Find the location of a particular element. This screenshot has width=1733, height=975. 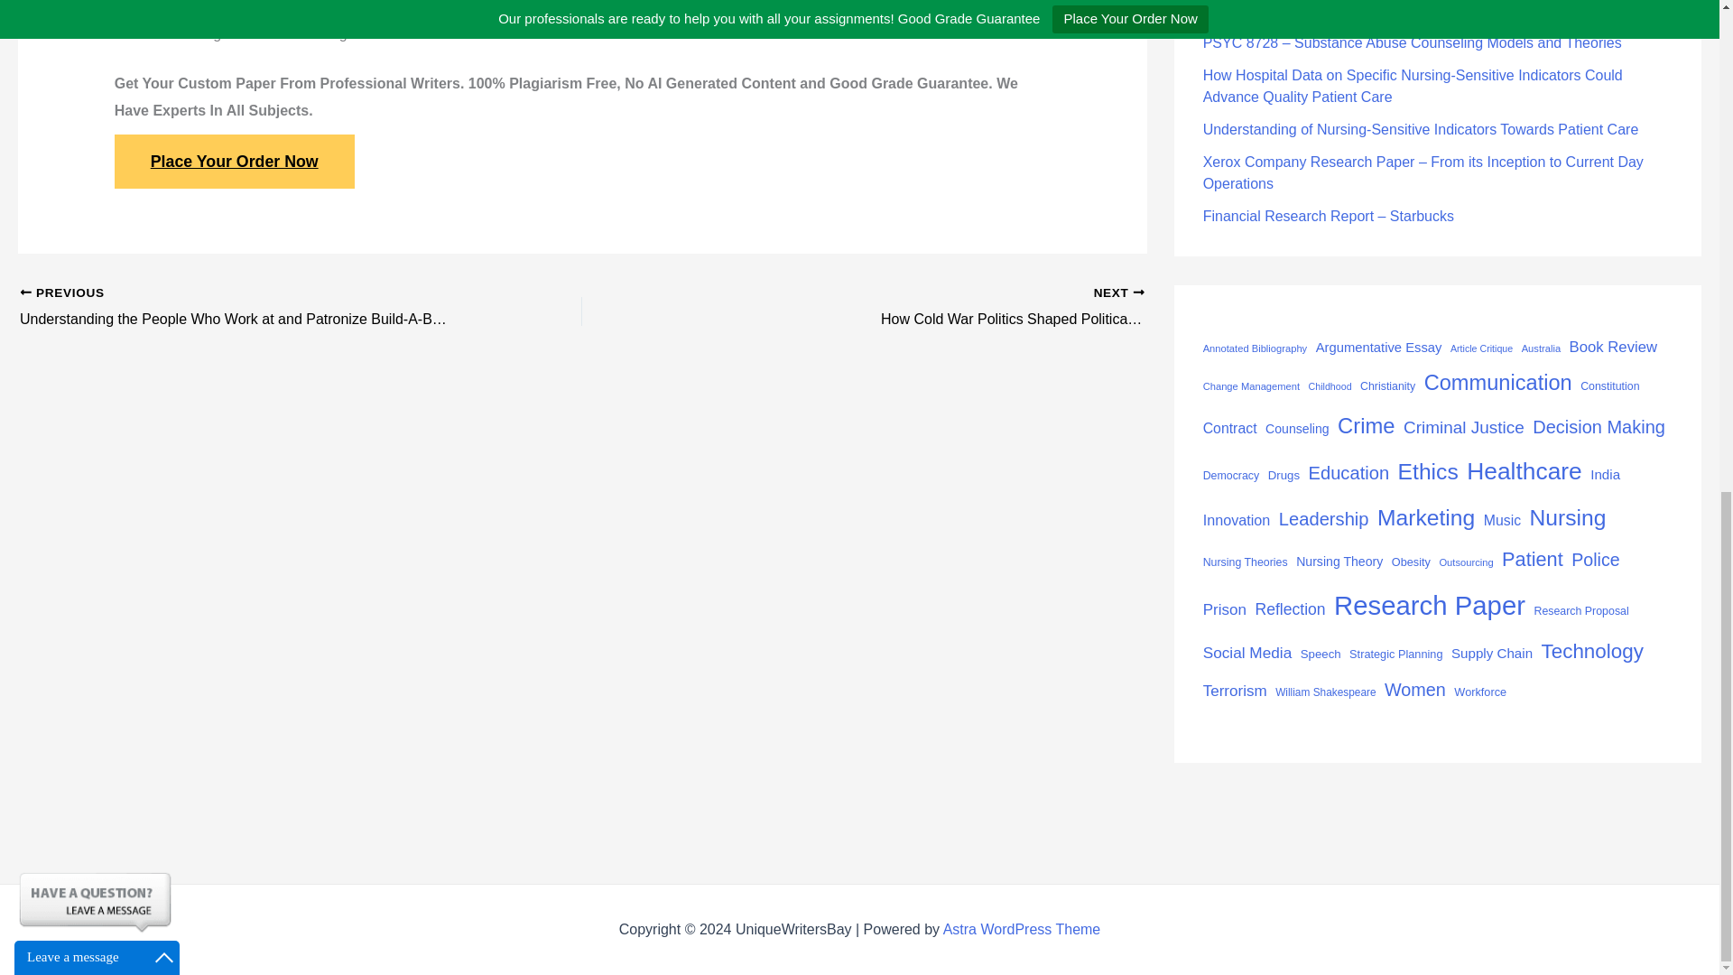

Christianity is located at coordinates (1388, 386).